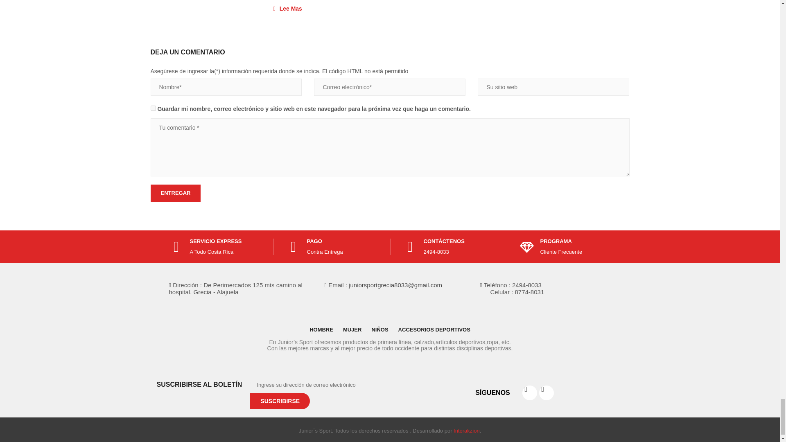  I want to click on Entregar, so click(176, 193).